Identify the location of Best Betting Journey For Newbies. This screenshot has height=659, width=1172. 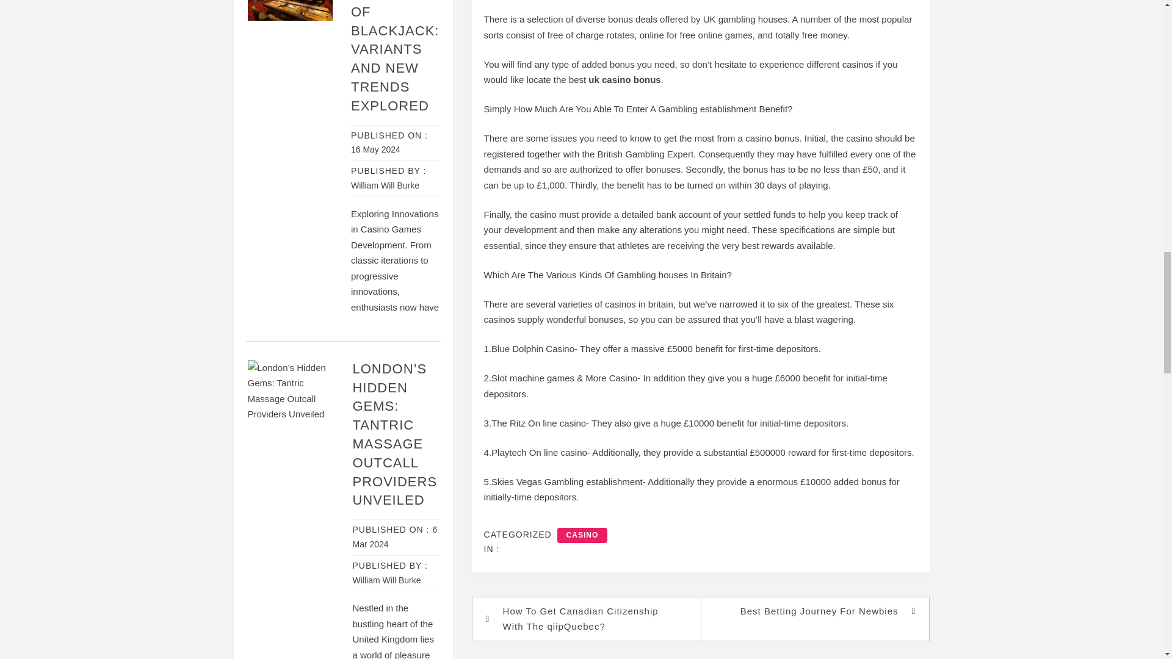
(808, 611).